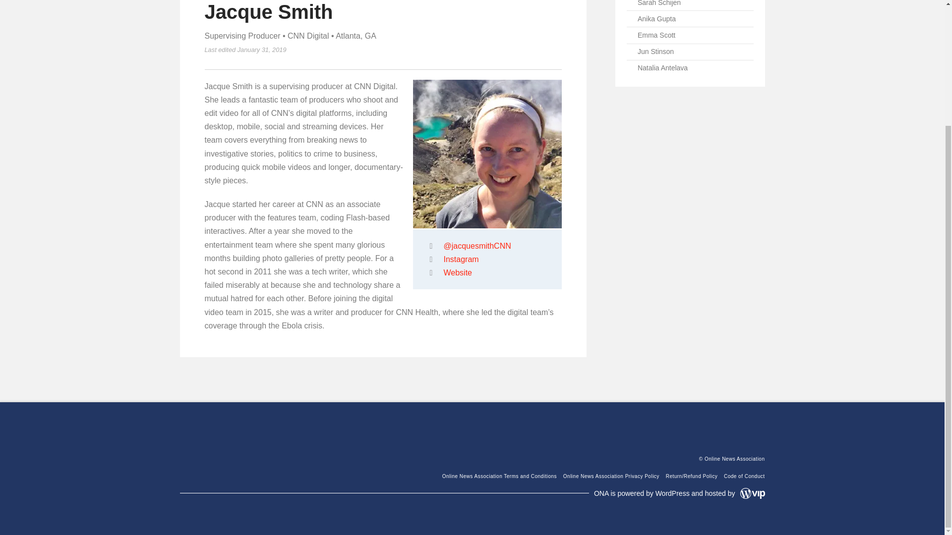 The image size is (952, 535). I want to click on Anika Gupta, so click(690, 19).